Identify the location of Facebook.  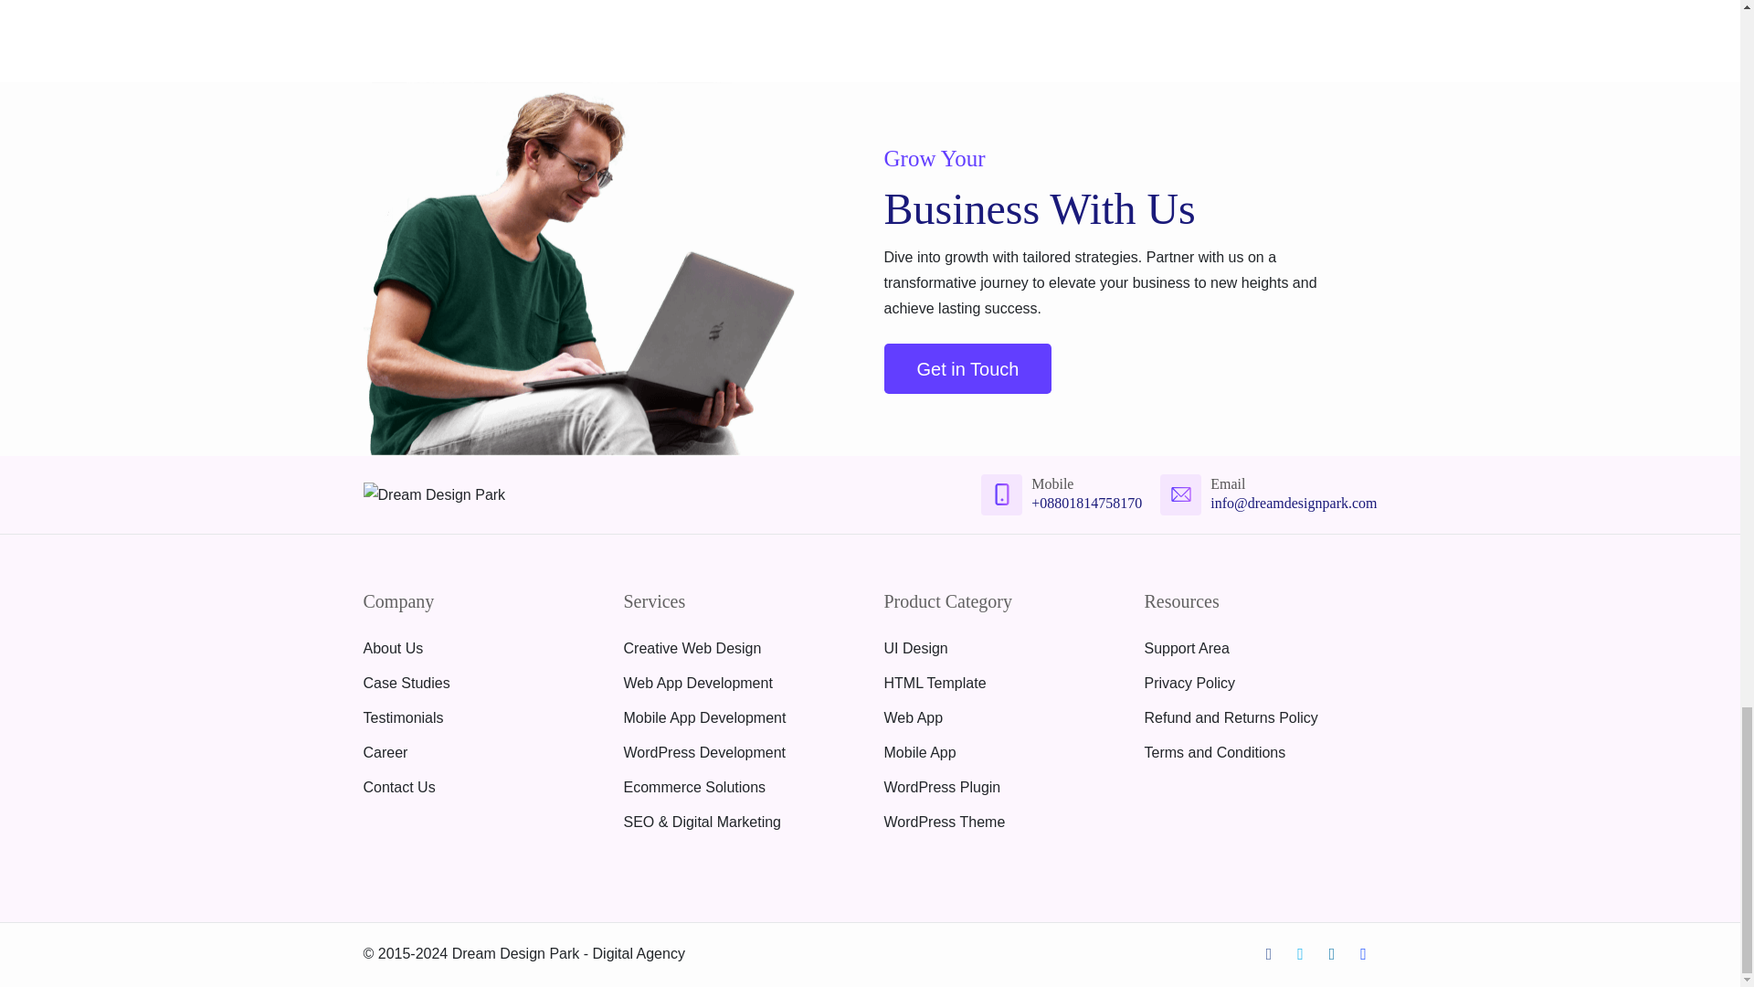
(1268, 954).